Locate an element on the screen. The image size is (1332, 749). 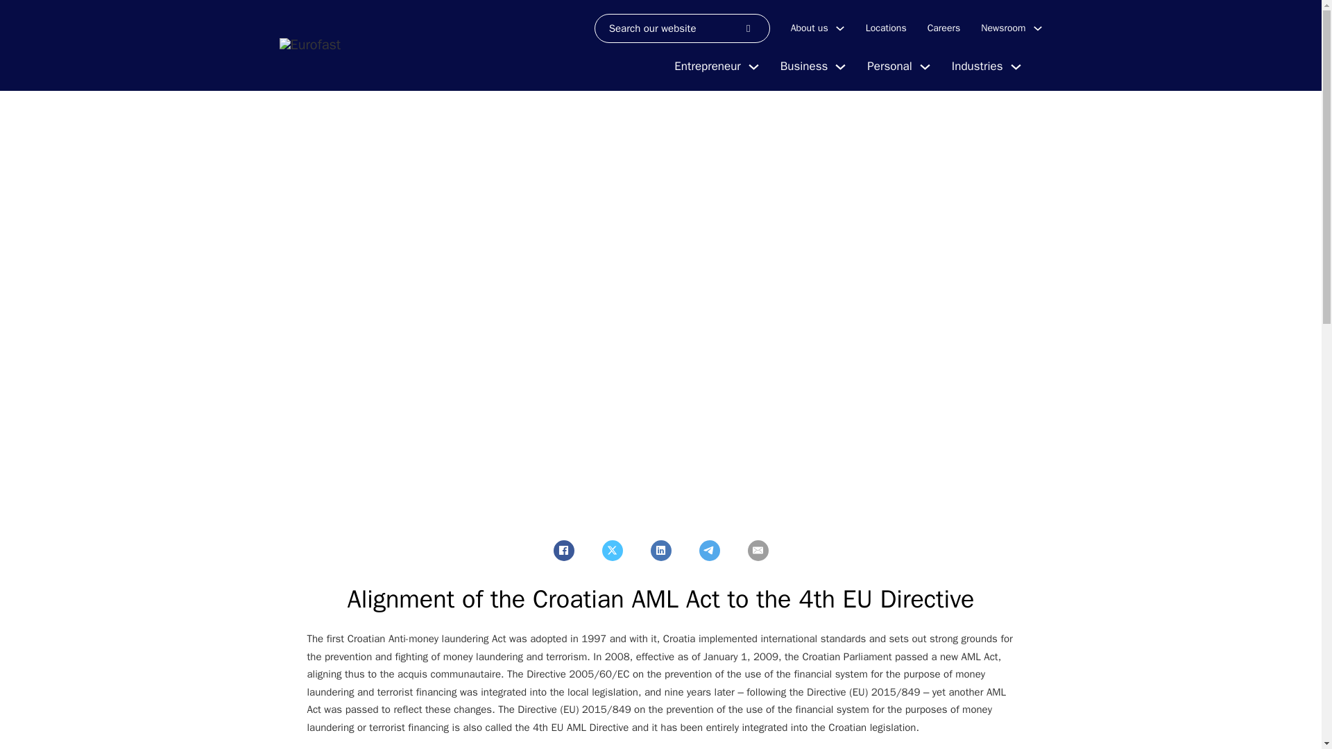
Careers is located at coordinates (943, 28).